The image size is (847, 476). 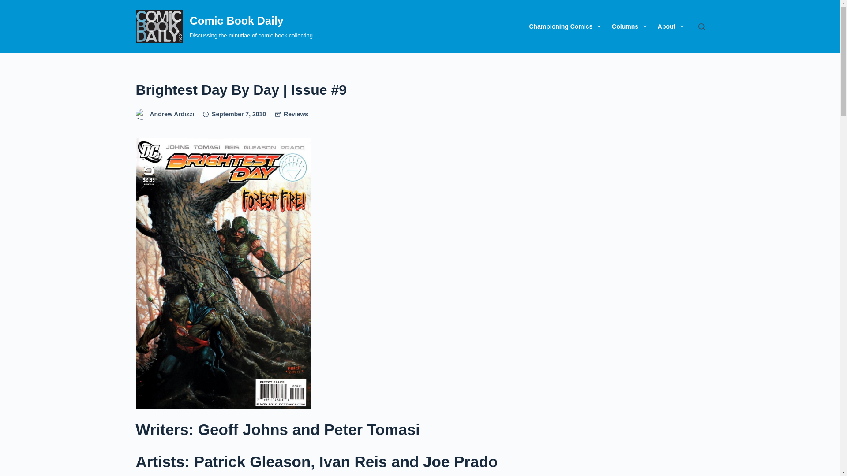 What do you see at coordinates (565, 26) in the screenshot?
I see `Championing Comics` at bounding box center [565, 26].